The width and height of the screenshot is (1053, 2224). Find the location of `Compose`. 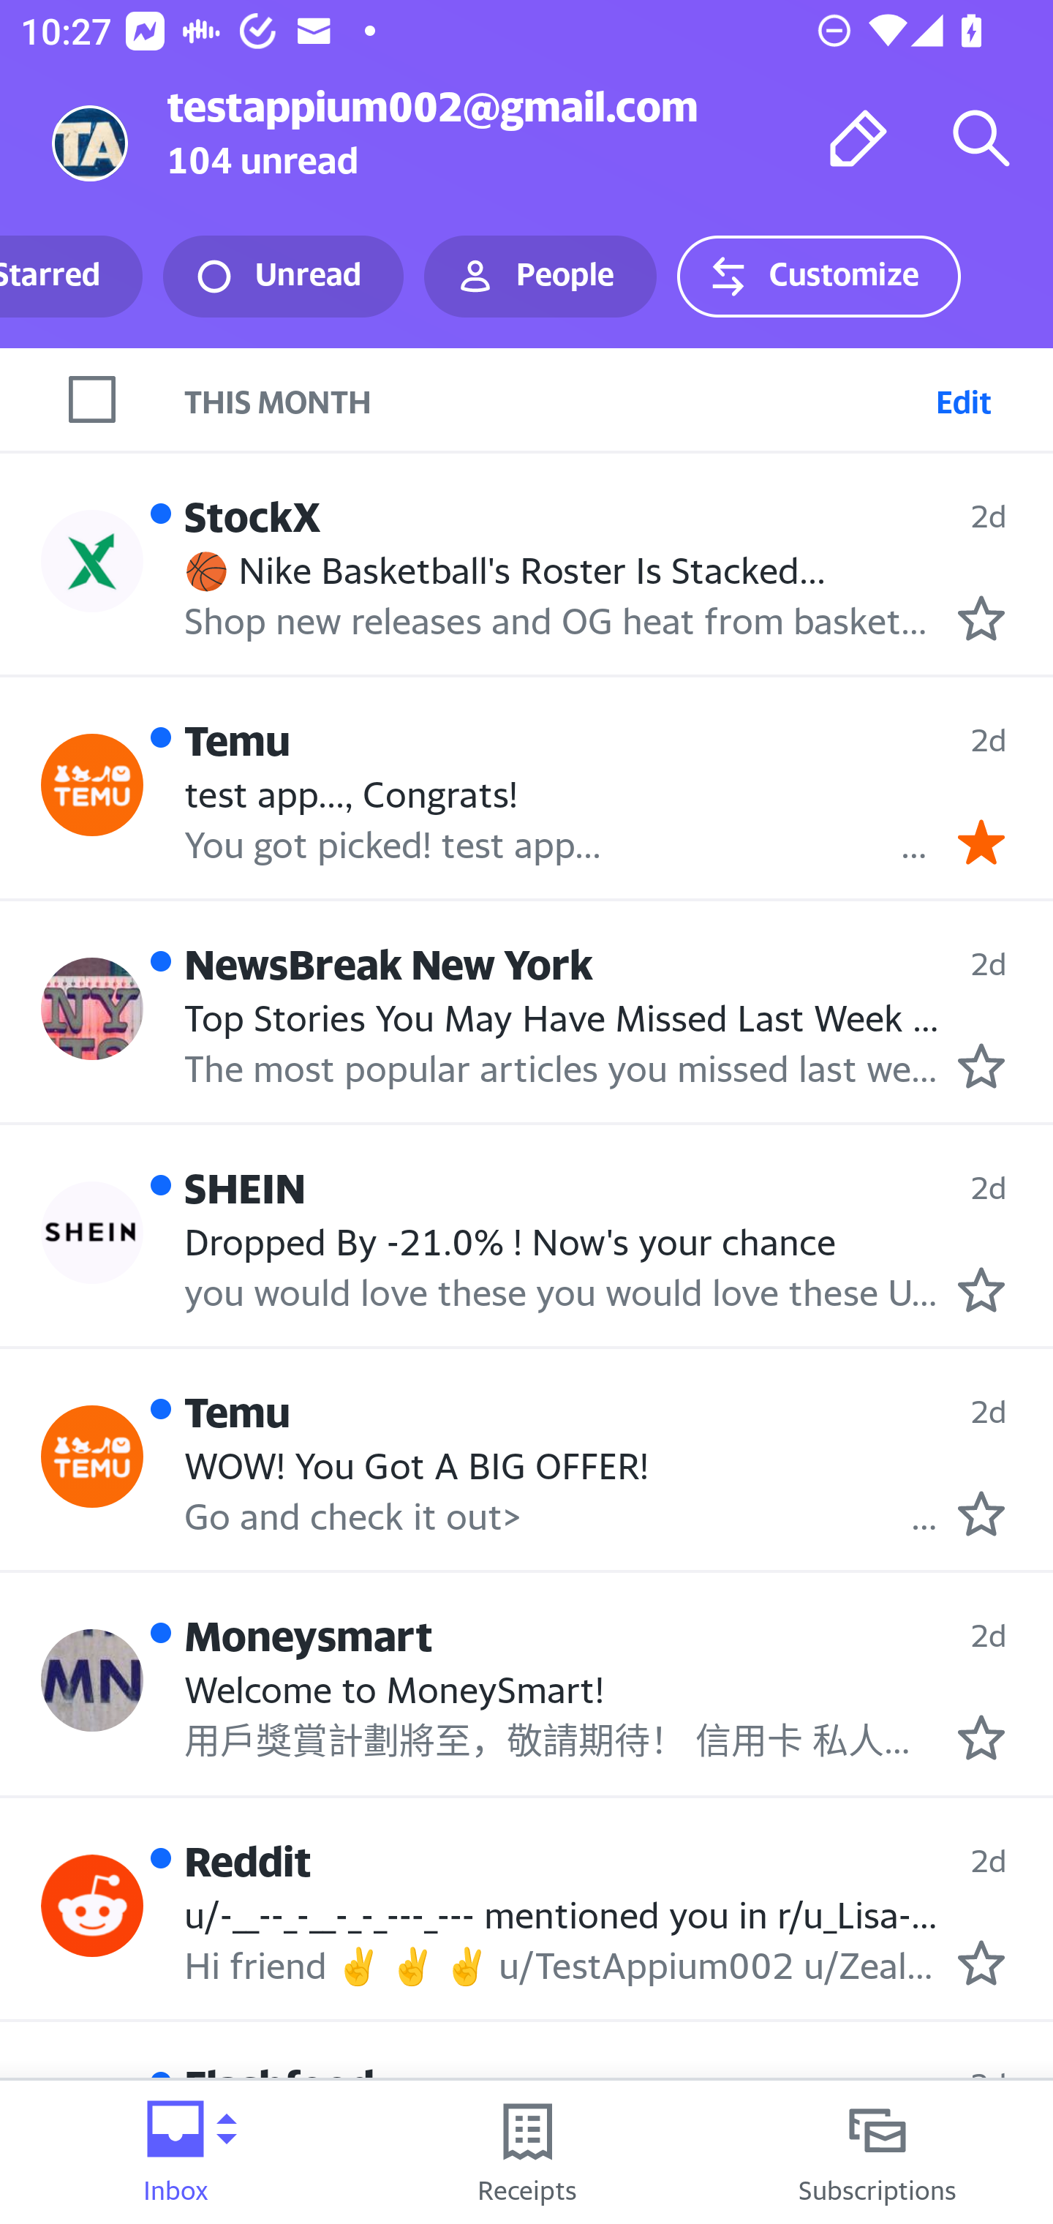

Compose is located at coordinates (858, 138).